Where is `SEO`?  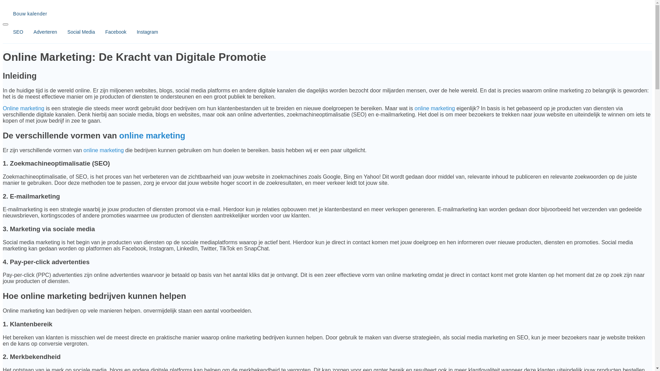 SEO is located at coordinates (13, 32).